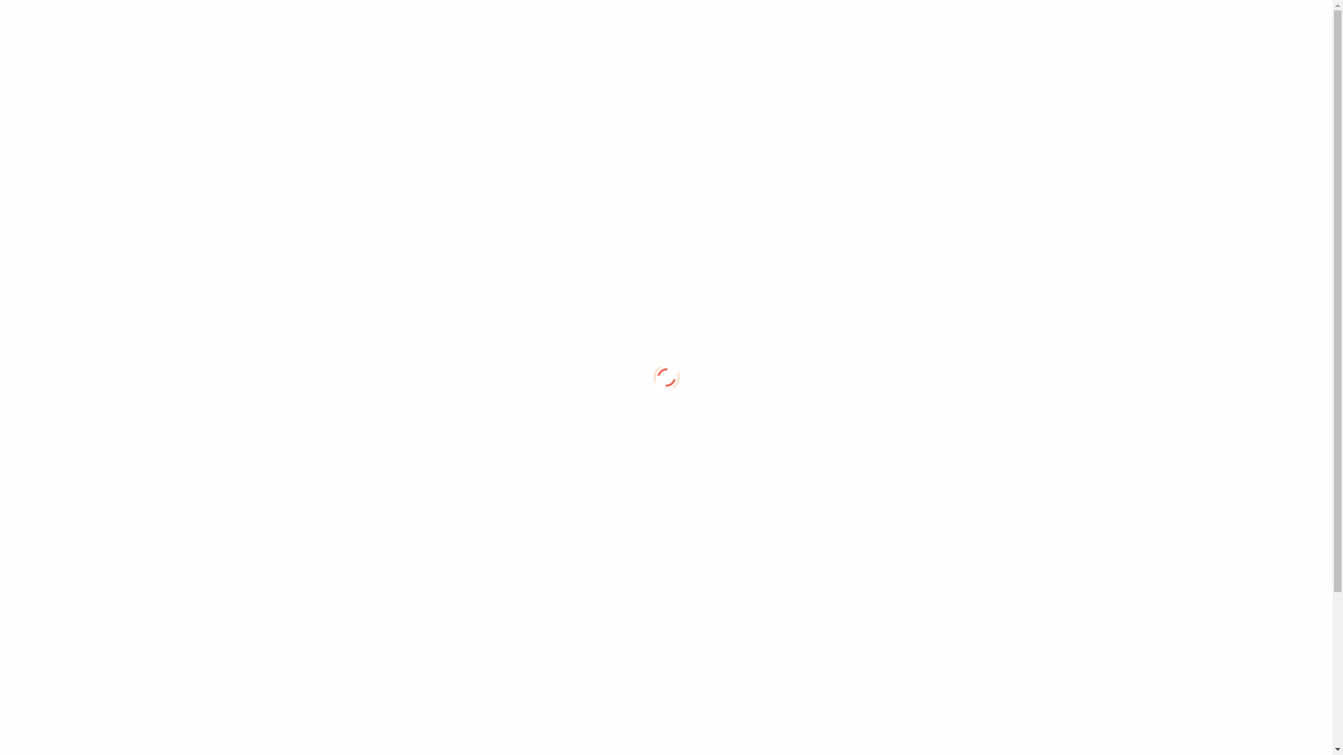 The width and height of the screenshot is (1343, 755). Describe the element at coordinates (443, 202) in the screenshot. I see `ABOUT` at that location.